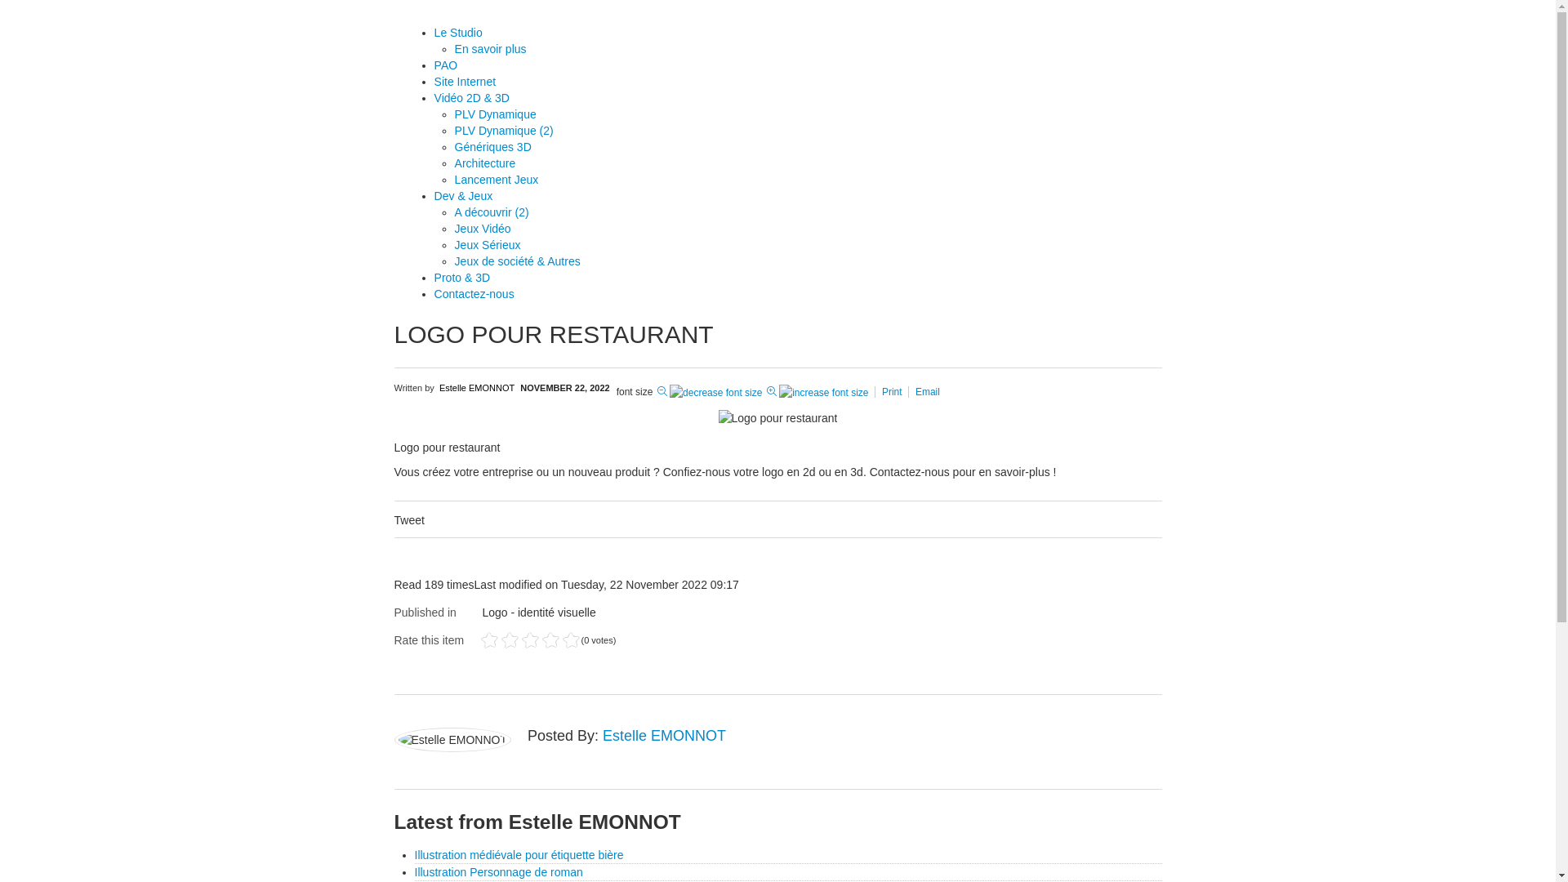 Image resolution: width=1568 pixels, height=882 pixels. Describe the element at coordinates (491, 49) in the screenshot. I see `En savoir plus` at that location.